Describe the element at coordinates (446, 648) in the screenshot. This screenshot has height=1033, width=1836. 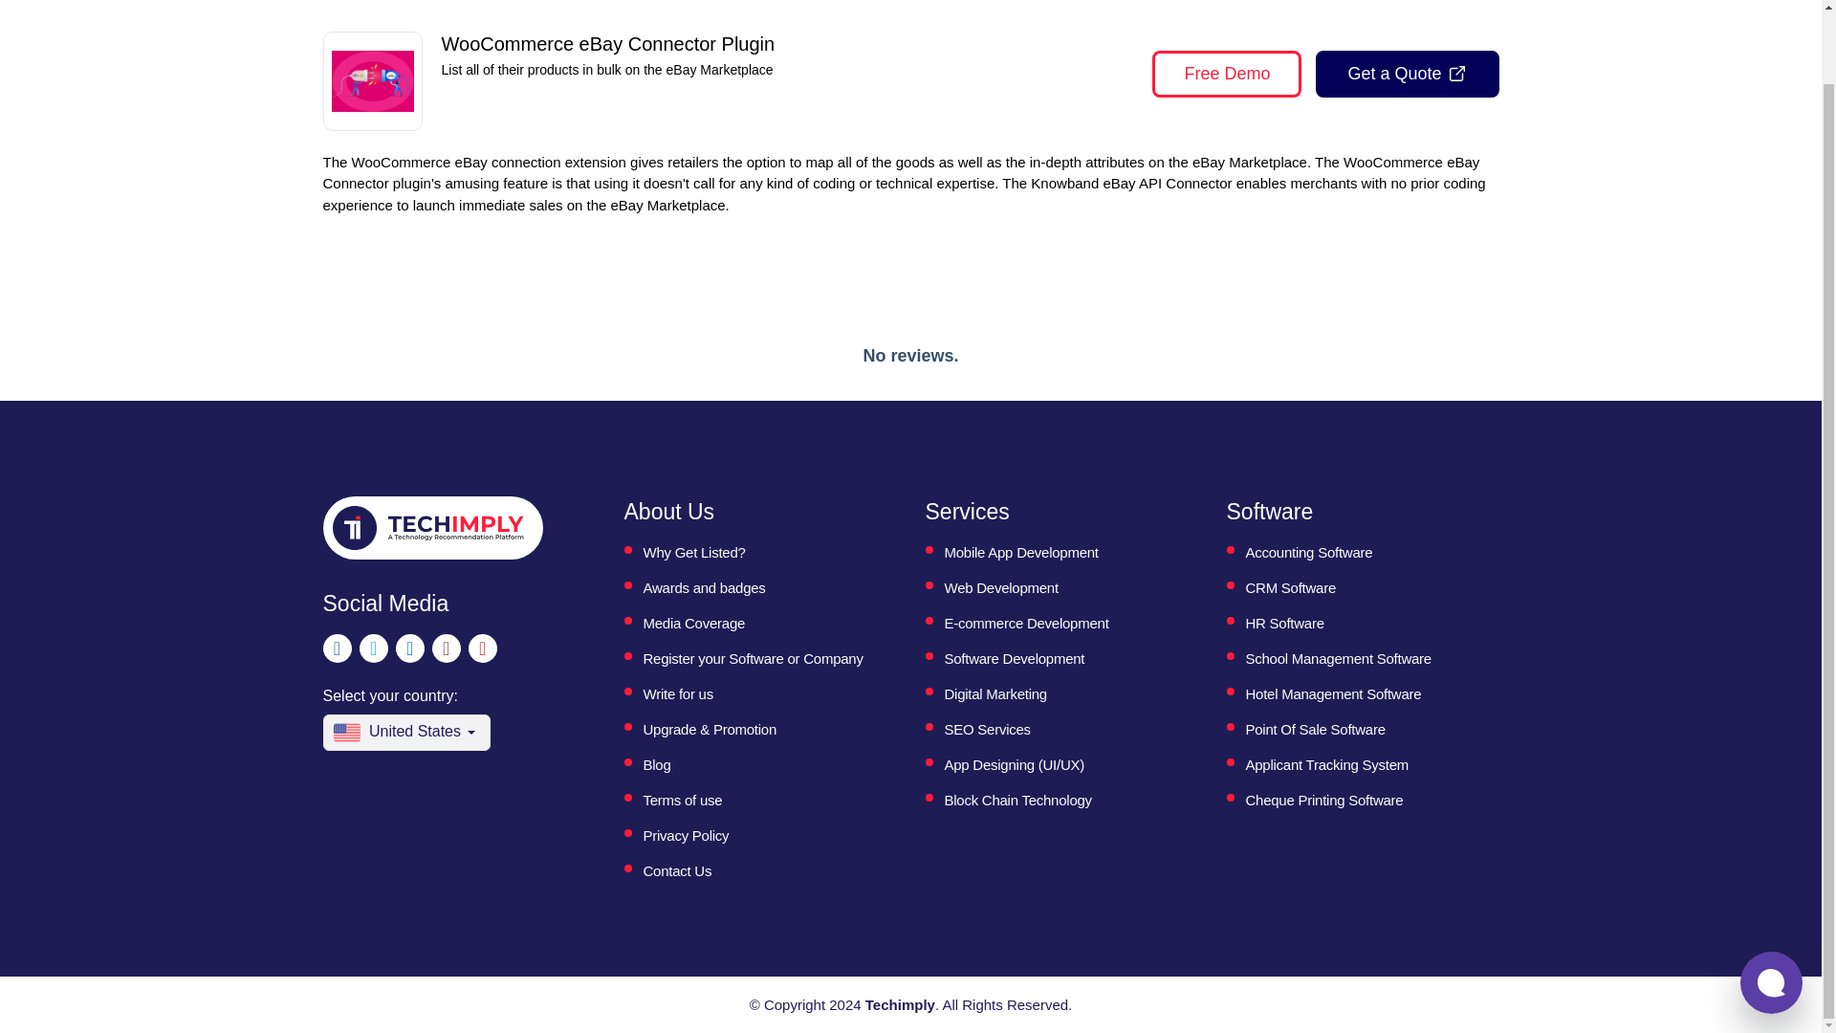
I see `Follow on Instagram` at that location.